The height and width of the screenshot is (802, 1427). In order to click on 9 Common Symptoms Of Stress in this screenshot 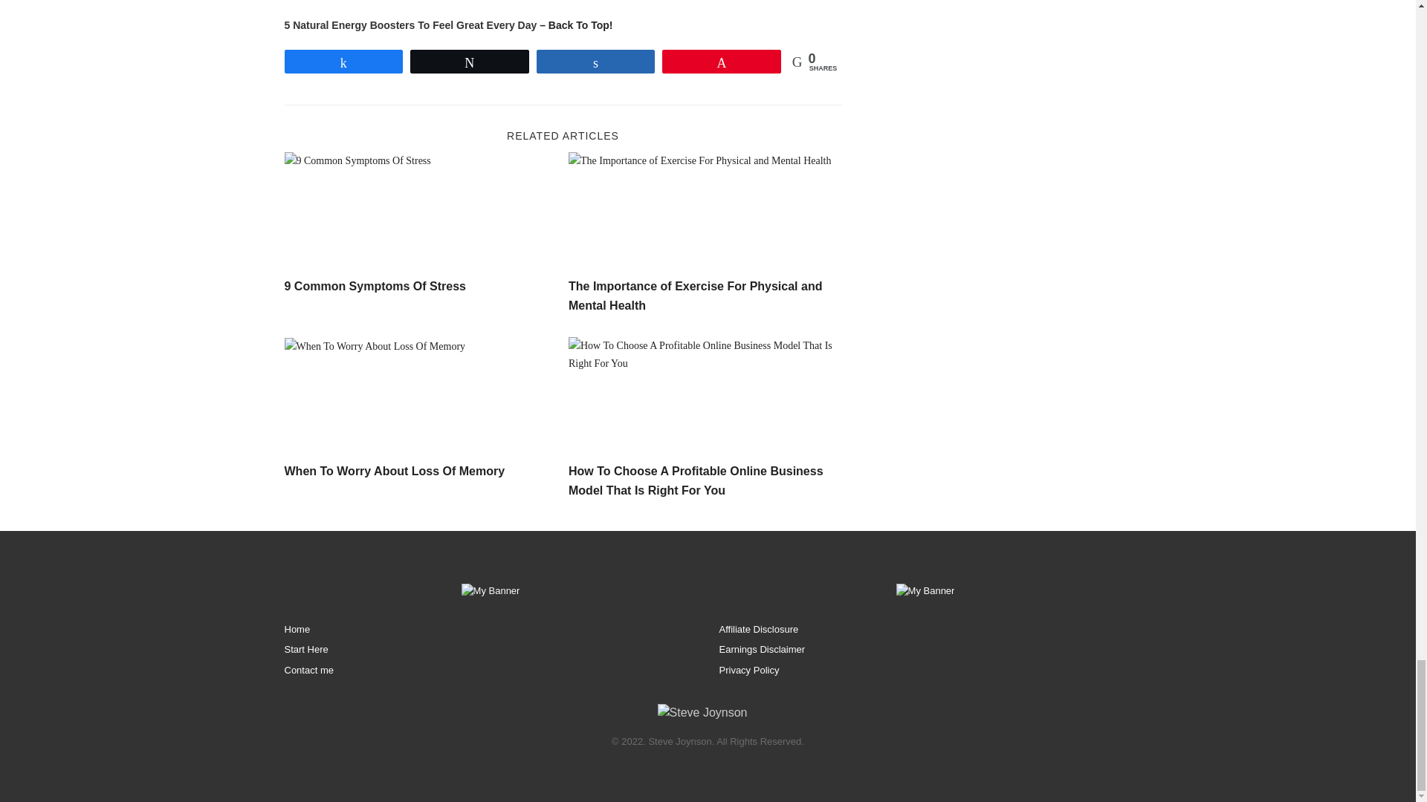, I will do `click(421, 212)`.